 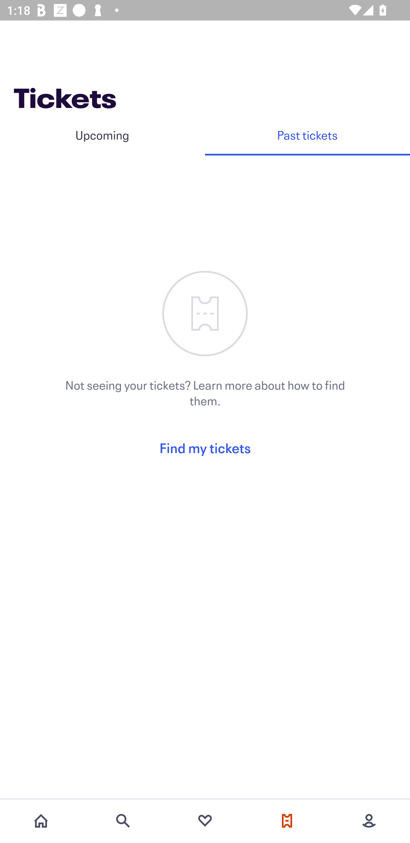 I want to click on Find my tickets, so click(x=205, y=448).